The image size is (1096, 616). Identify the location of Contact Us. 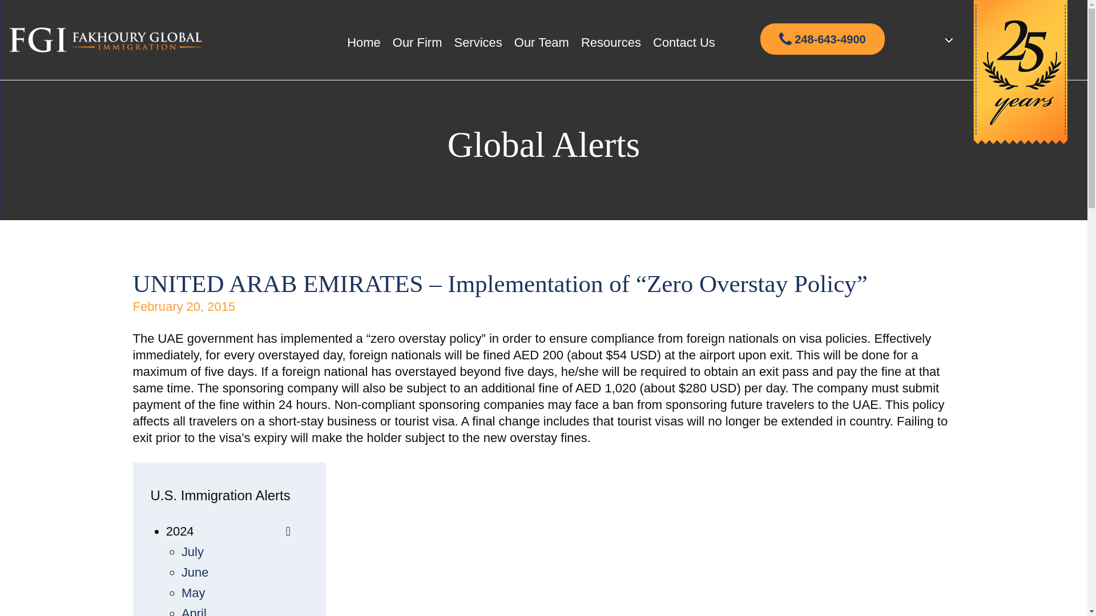
(684, 42).